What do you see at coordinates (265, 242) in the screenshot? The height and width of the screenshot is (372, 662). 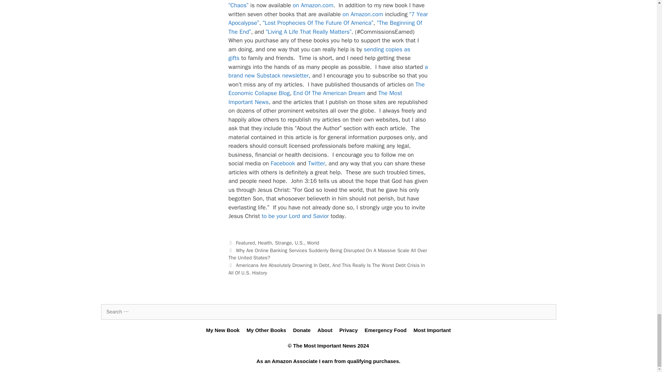 I see `Health` at bounding box center [265, 242].